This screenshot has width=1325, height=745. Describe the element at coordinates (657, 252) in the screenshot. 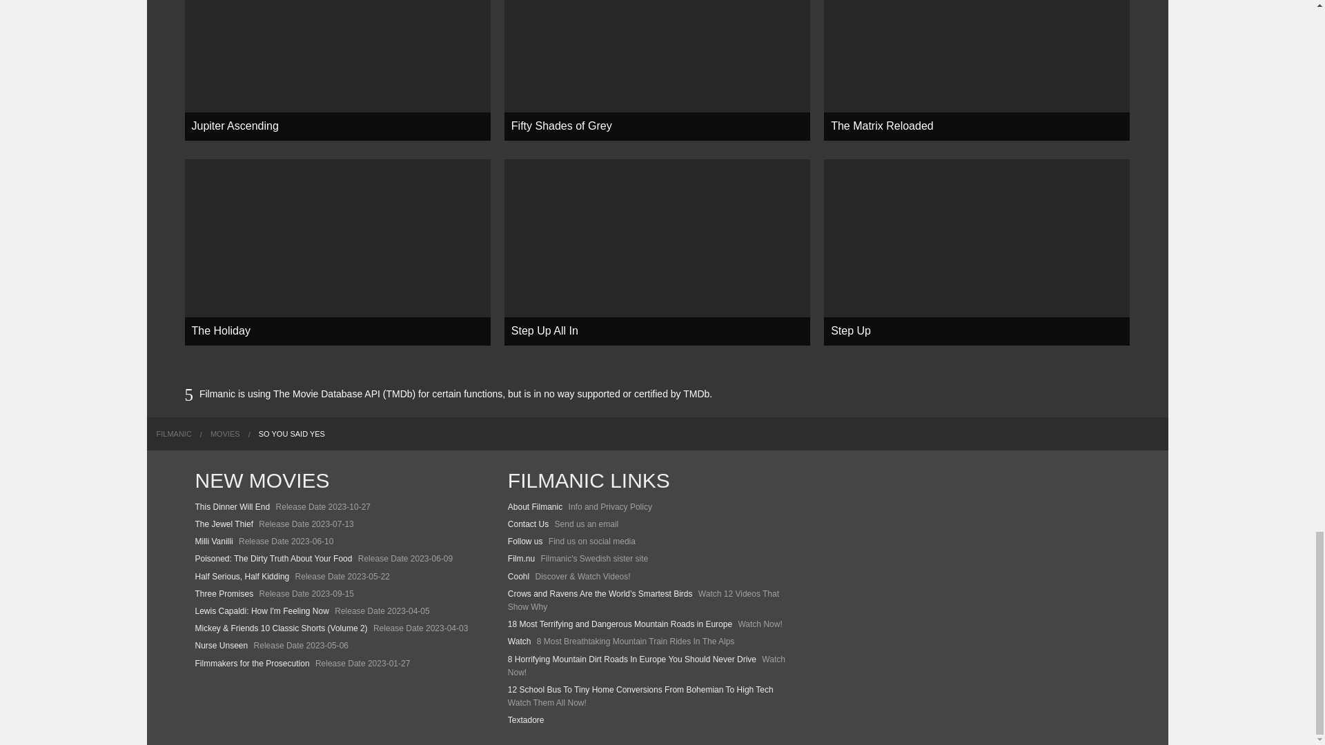

I see `Step Up All In` at that location.